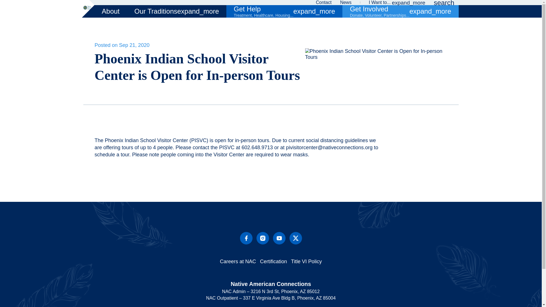 The image size is (546, 307). I want to click on Contact, so click(324, 3).